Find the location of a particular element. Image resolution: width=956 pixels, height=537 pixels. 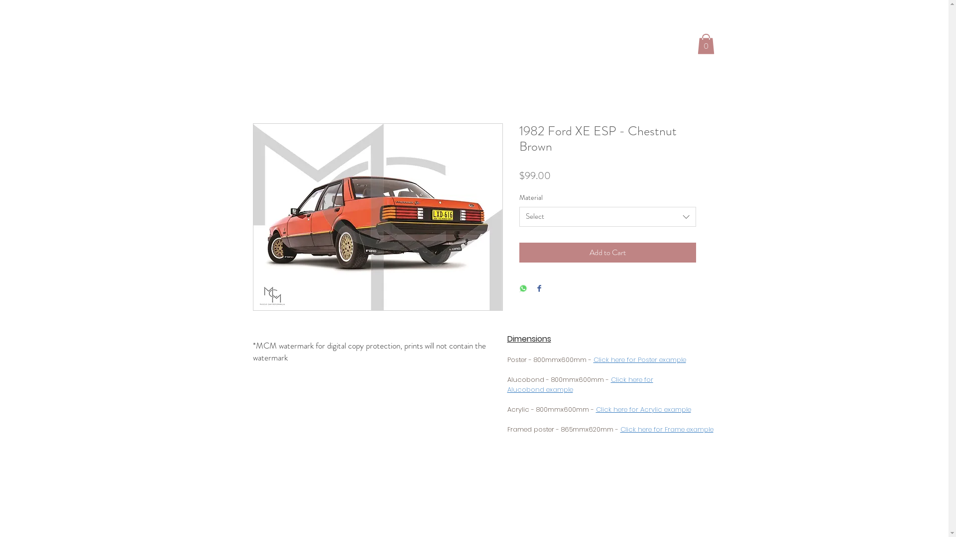

Click here for Poster example is located at coordinates (640, 360).